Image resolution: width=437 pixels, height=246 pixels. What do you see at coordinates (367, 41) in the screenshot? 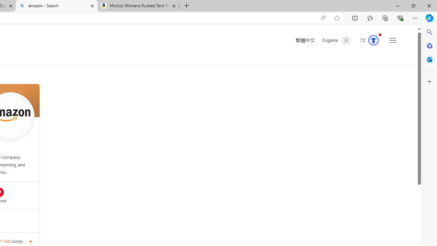
I see `Microsoft Rewards 72` at bounding box center [367, 41].